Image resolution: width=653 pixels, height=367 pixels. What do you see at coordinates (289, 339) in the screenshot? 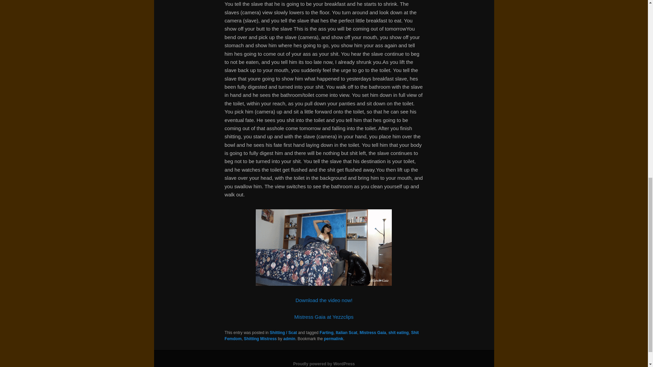
I see `admin` at bounding box center [289, 339].